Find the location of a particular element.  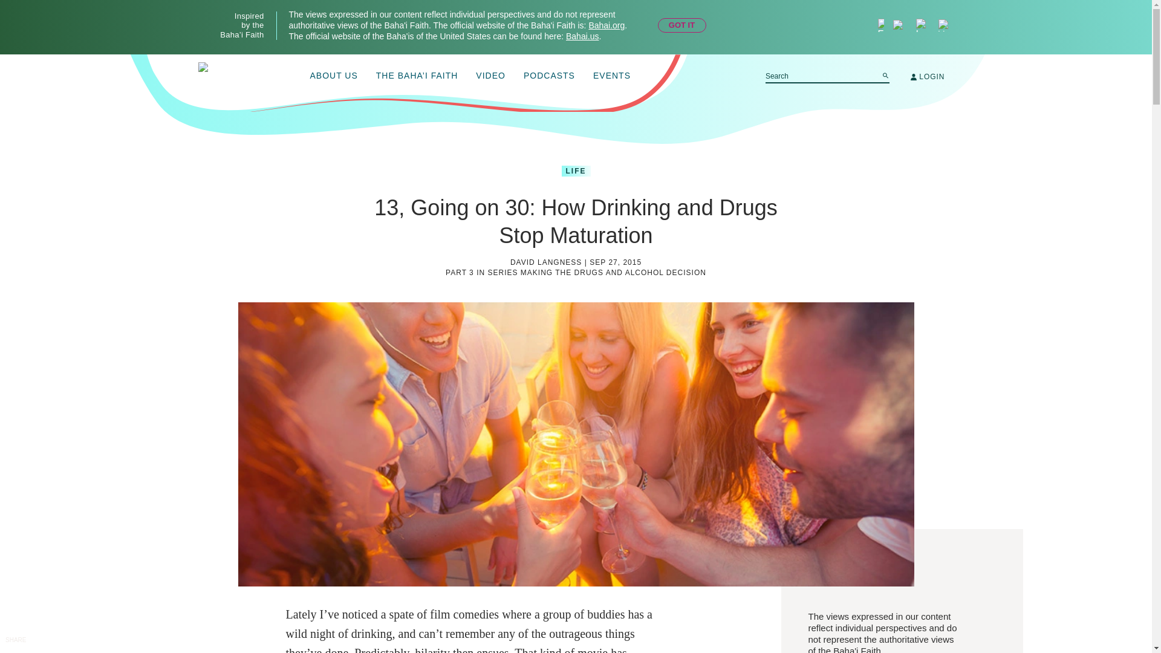

MAKING THE DRUGS AND ALCOHOL DECISION is located at coordinates (613, 272).